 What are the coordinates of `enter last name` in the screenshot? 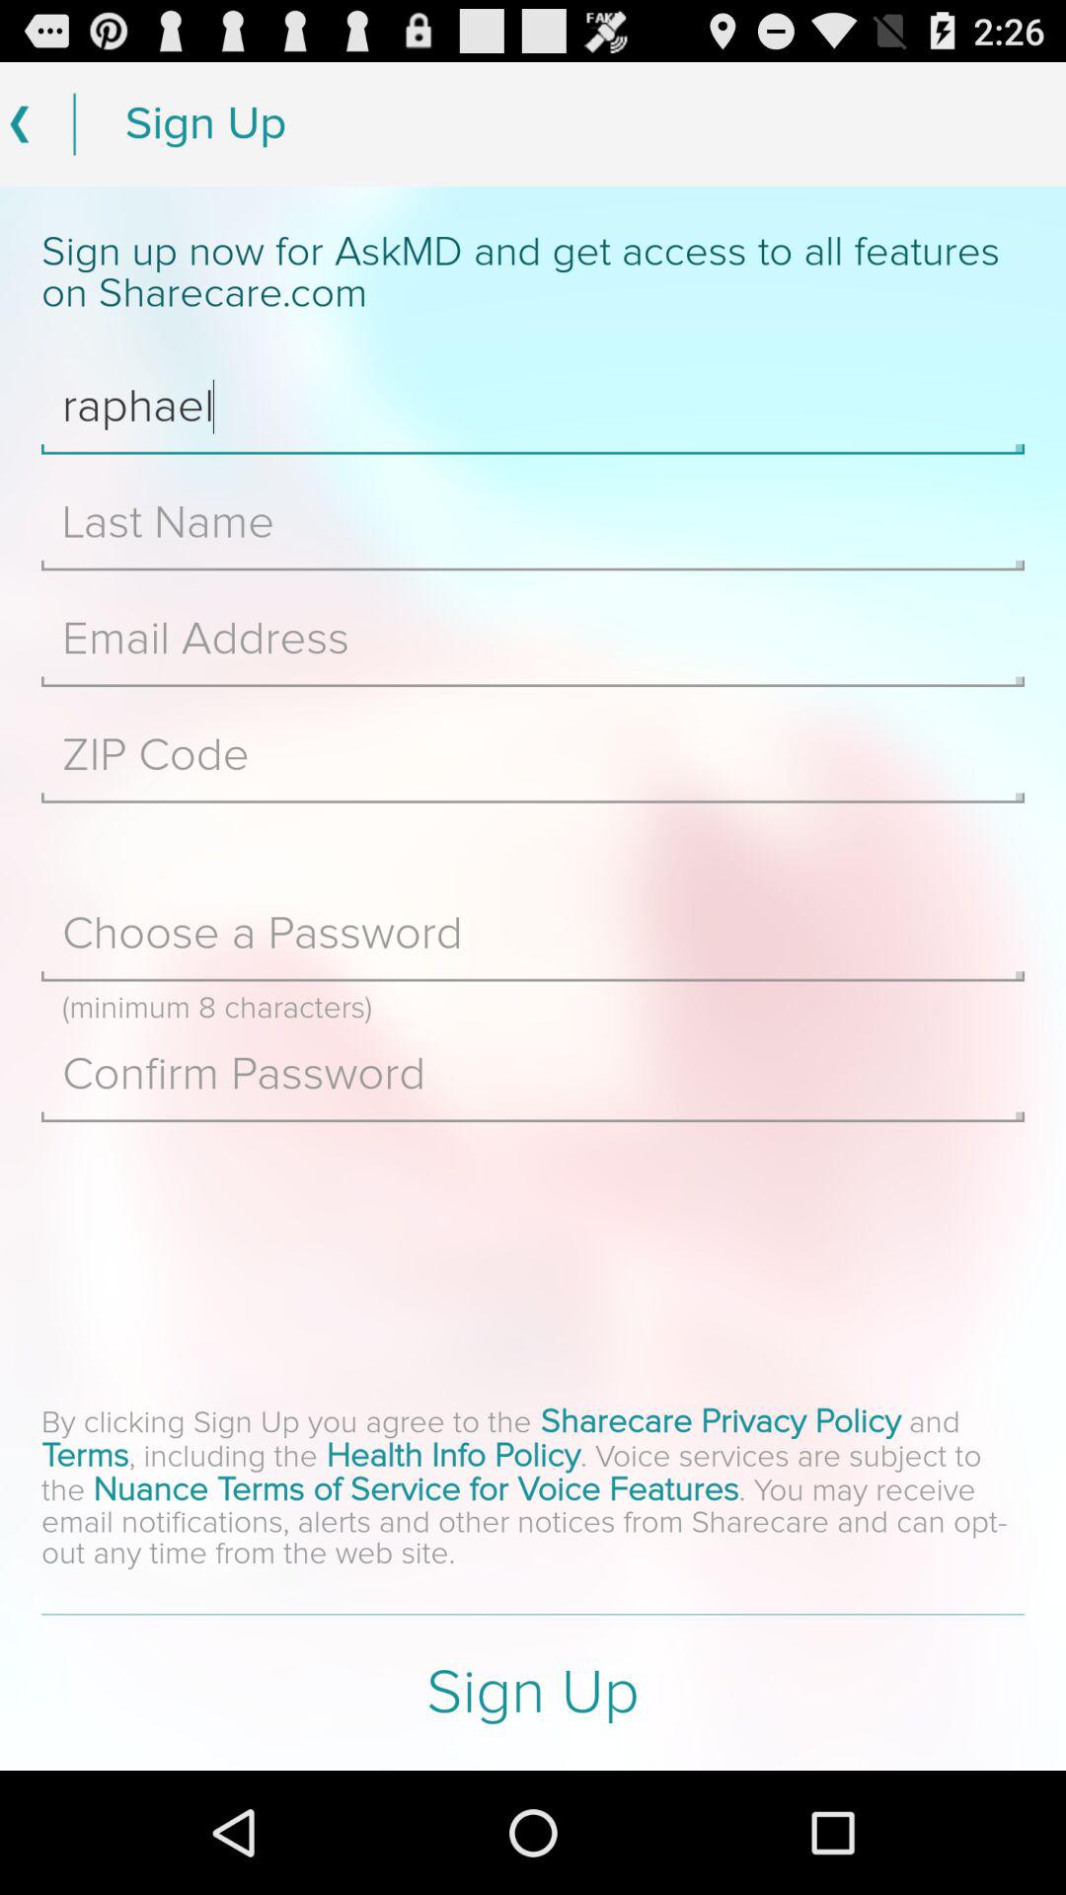 It's located at (533, 523).